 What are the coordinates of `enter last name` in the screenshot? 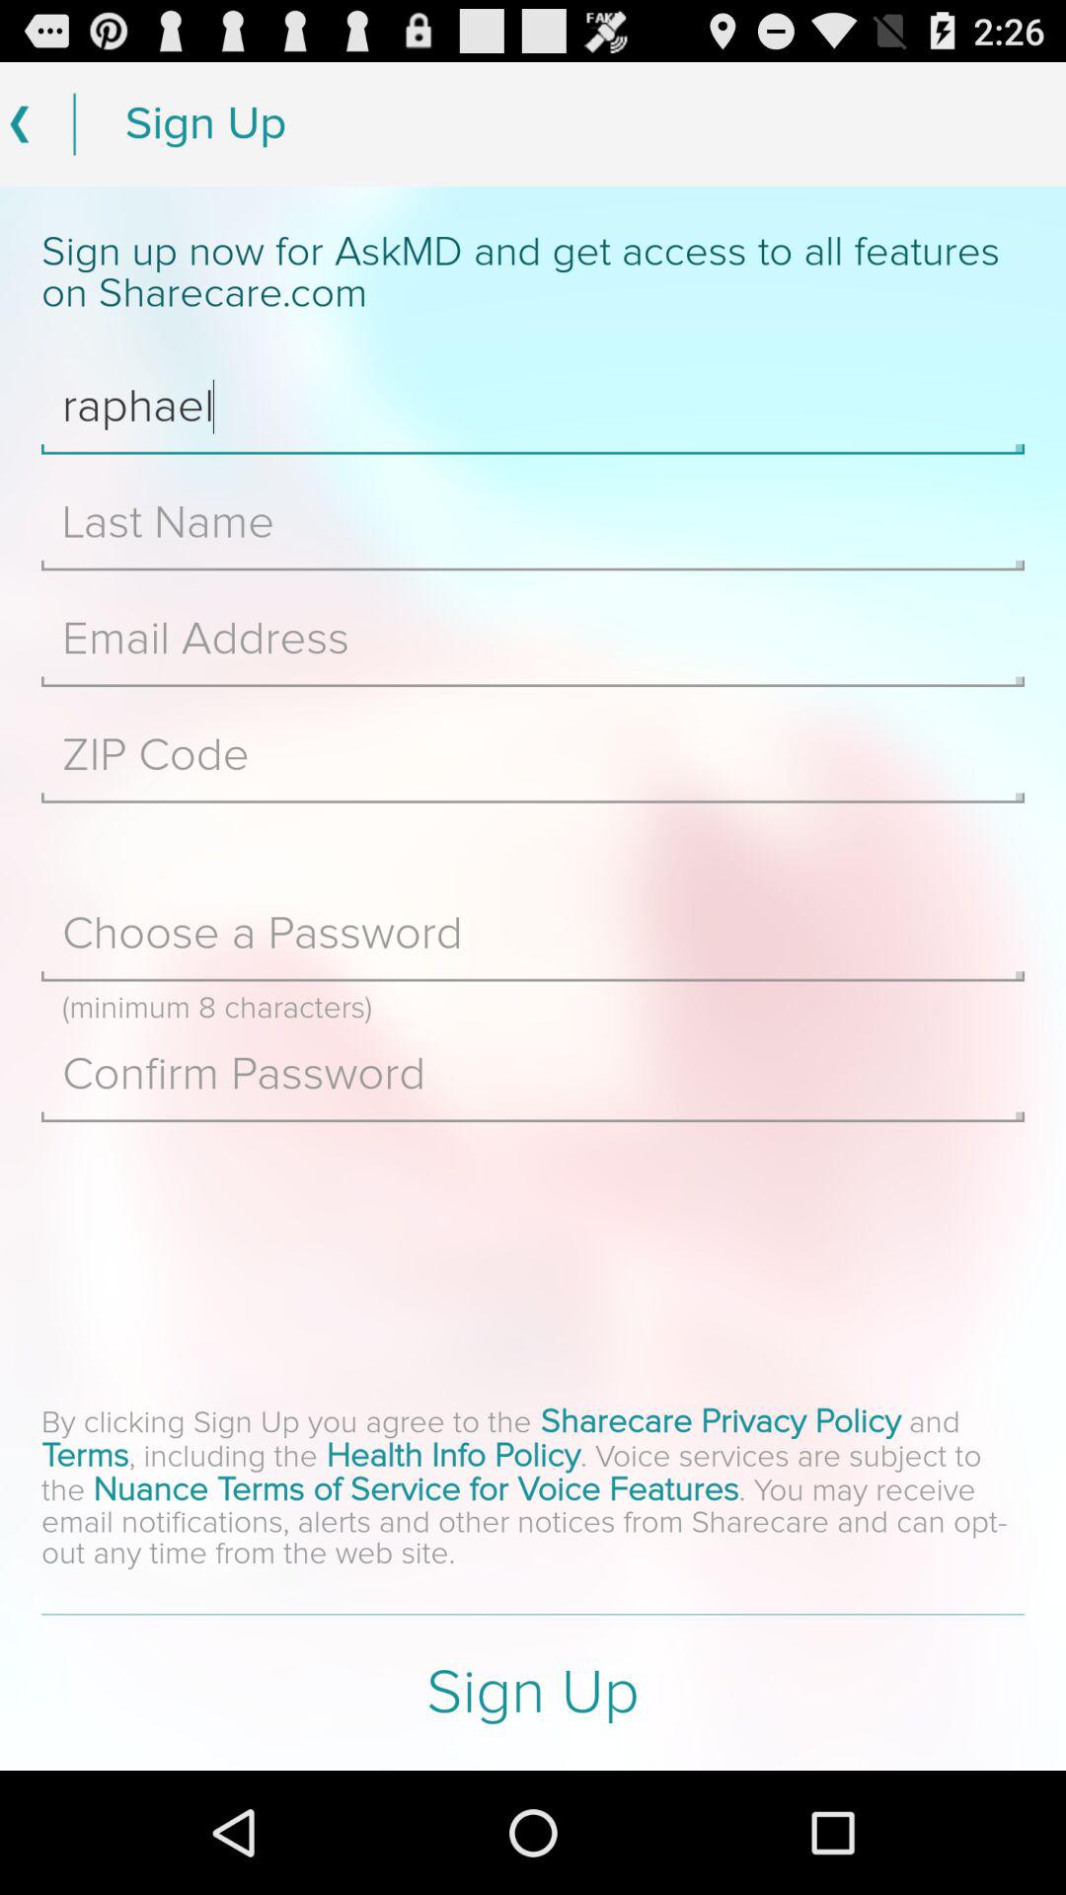 It's located at (533, 523).